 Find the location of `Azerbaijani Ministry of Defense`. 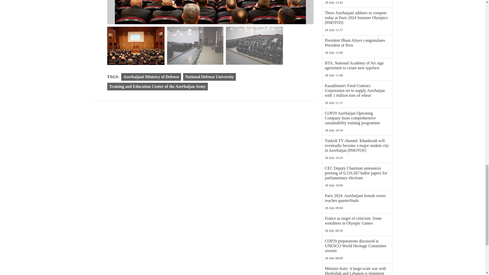

Azerbaijani Ministry of Defense is located at coordinates (151, 77).